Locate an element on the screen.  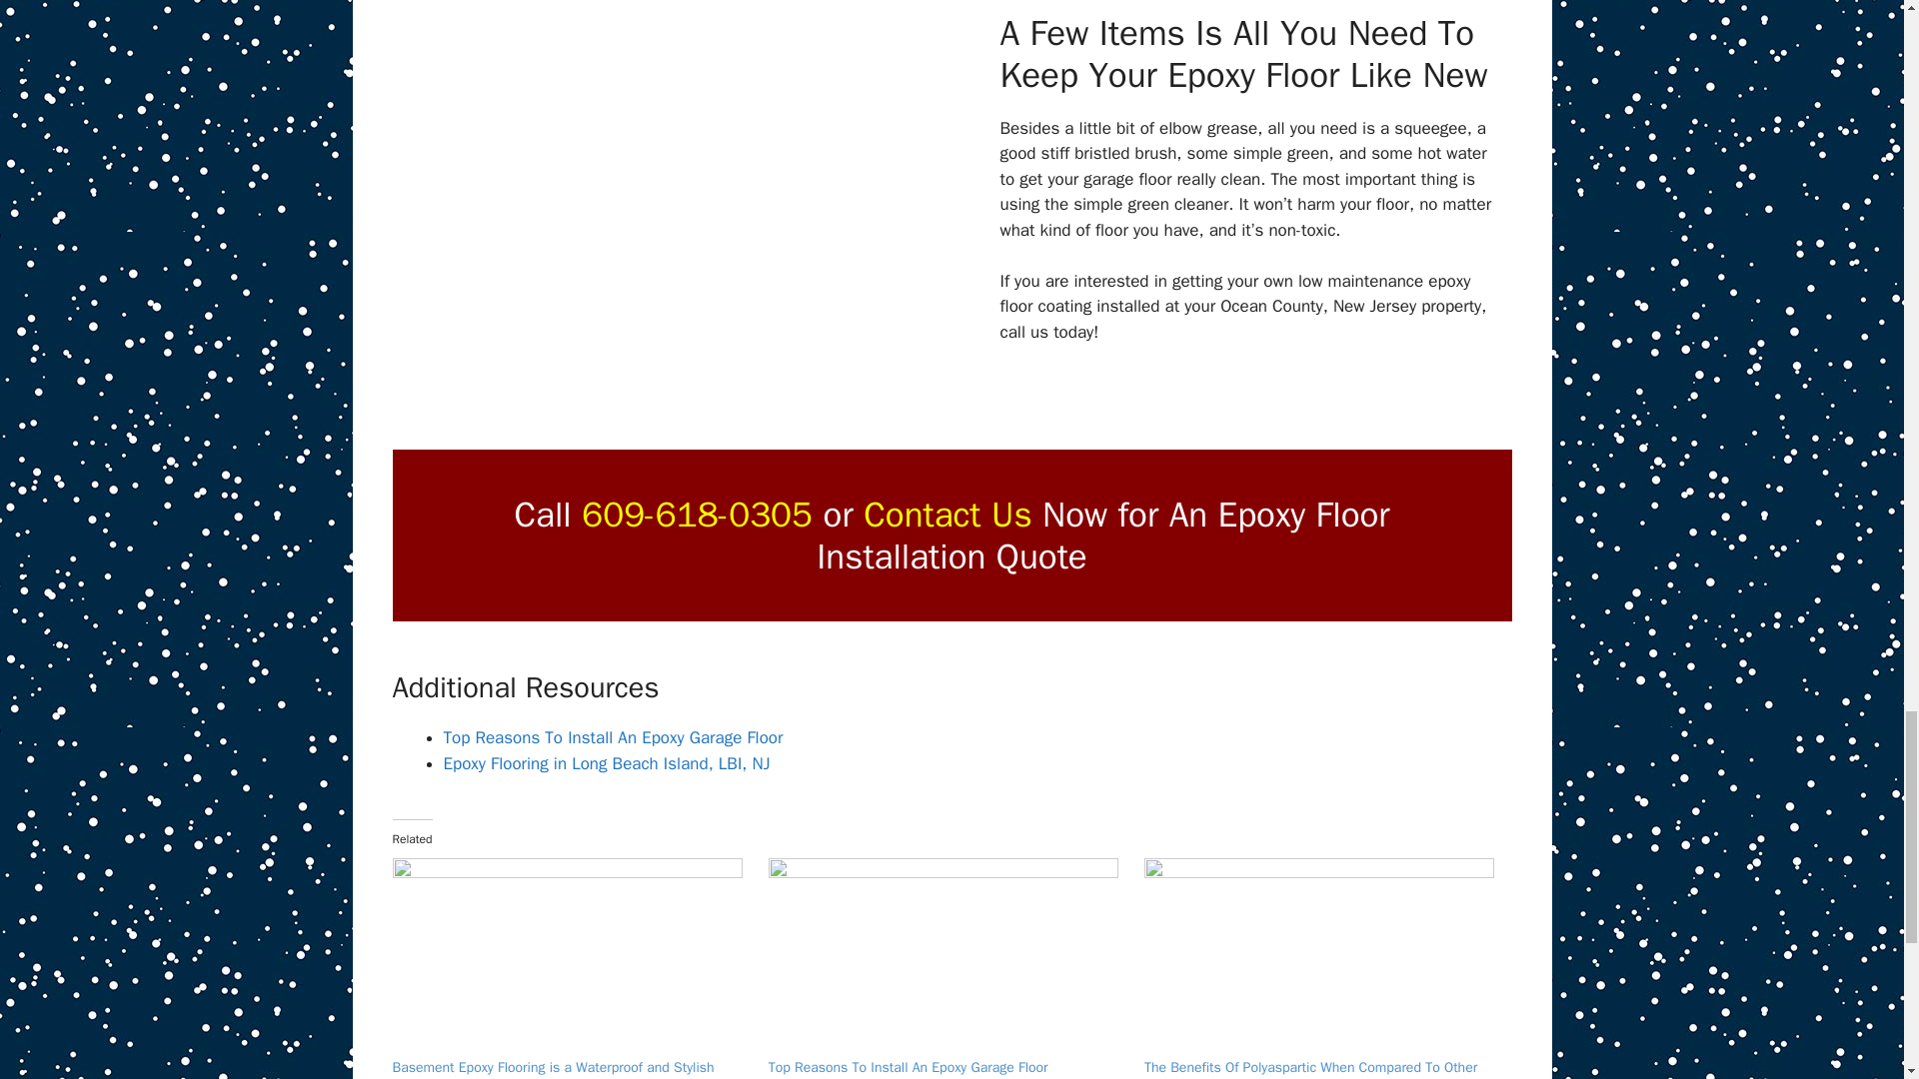
Basement Epoxy Flooring is a Waterproof and Stylish Option is located at coordinates (570, 957).